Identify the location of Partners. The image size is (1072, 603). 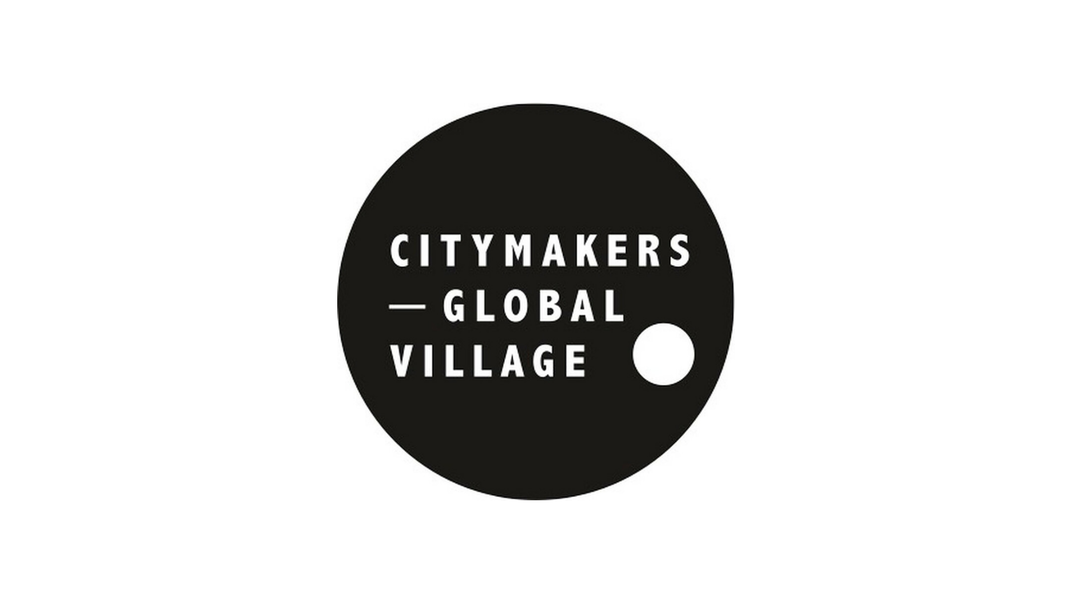
(996, 23).